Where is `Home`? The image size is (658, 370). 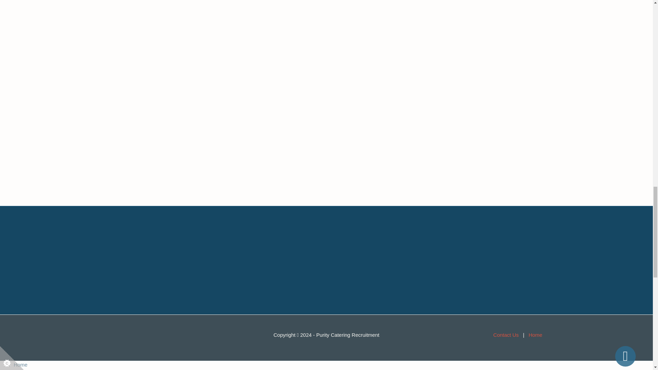 Home is located at coordinates (535, 334).